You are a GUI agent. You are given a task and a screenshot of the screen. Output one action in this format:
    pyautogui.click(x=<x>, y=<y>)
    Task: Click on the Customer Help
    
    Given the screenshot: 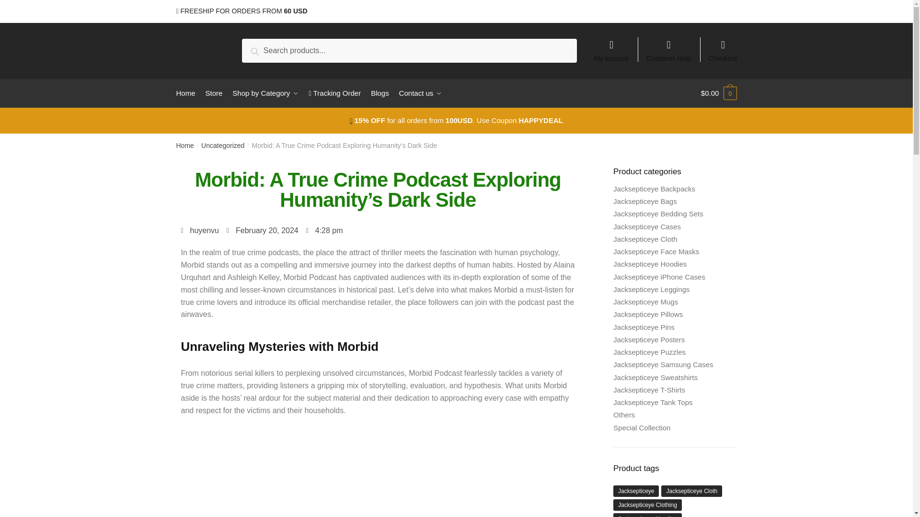 What is the action you would take?
    pyautogui.click(x=669, y=46)
    